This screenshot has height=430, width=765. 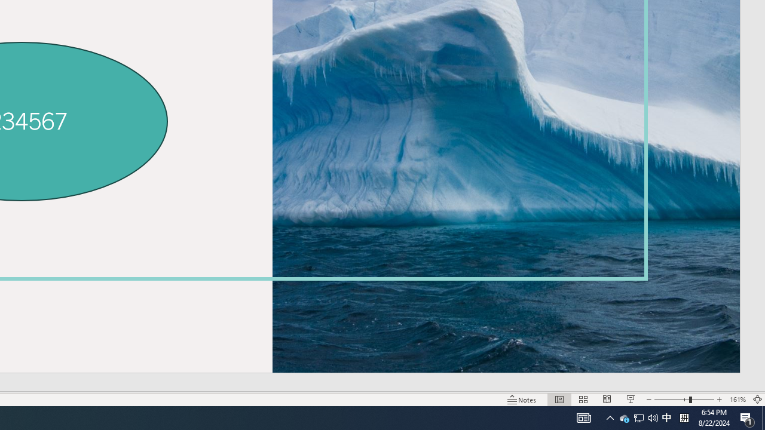 What do you see at coordinates (672, 399) in the screenshot?
I see `Zoom Out` at bounding box center [672, 399].